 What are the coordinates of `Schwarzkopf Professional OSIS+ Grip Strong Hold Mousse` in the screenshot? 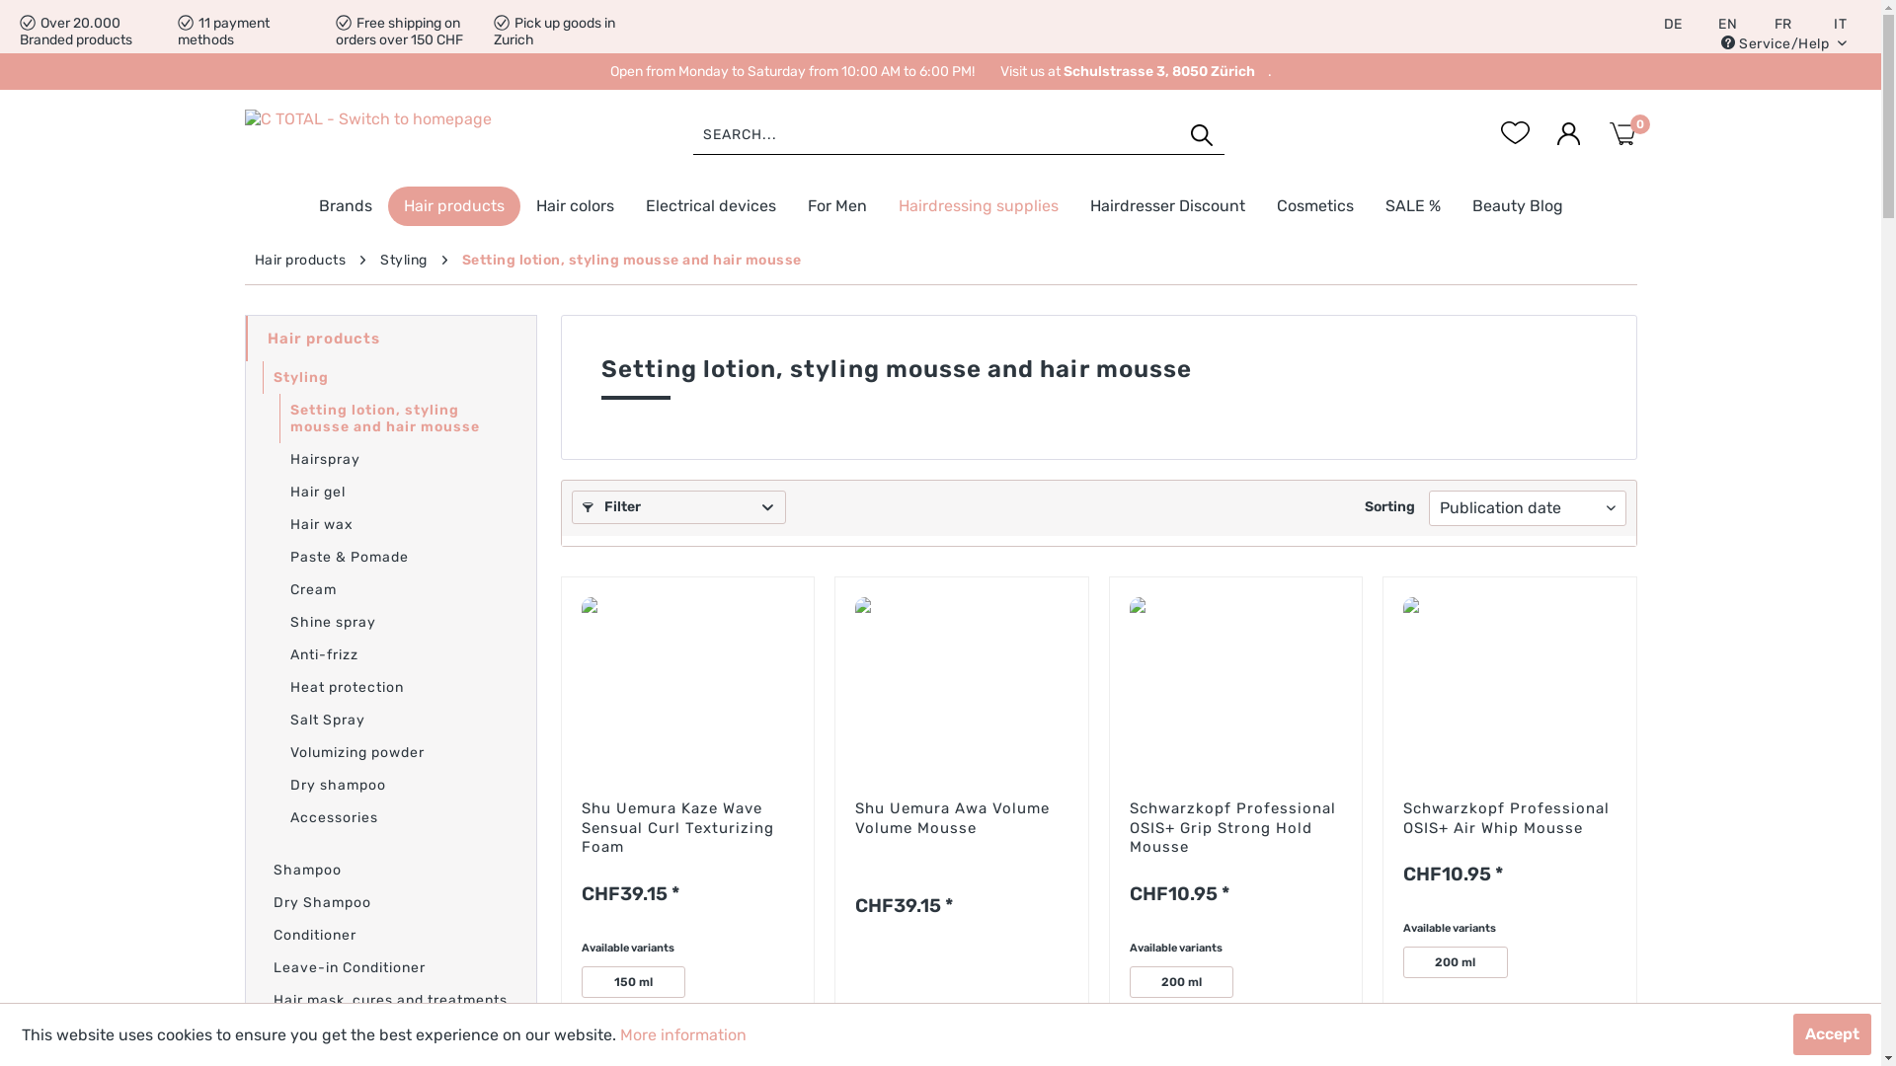 It's located at (1236, 682).